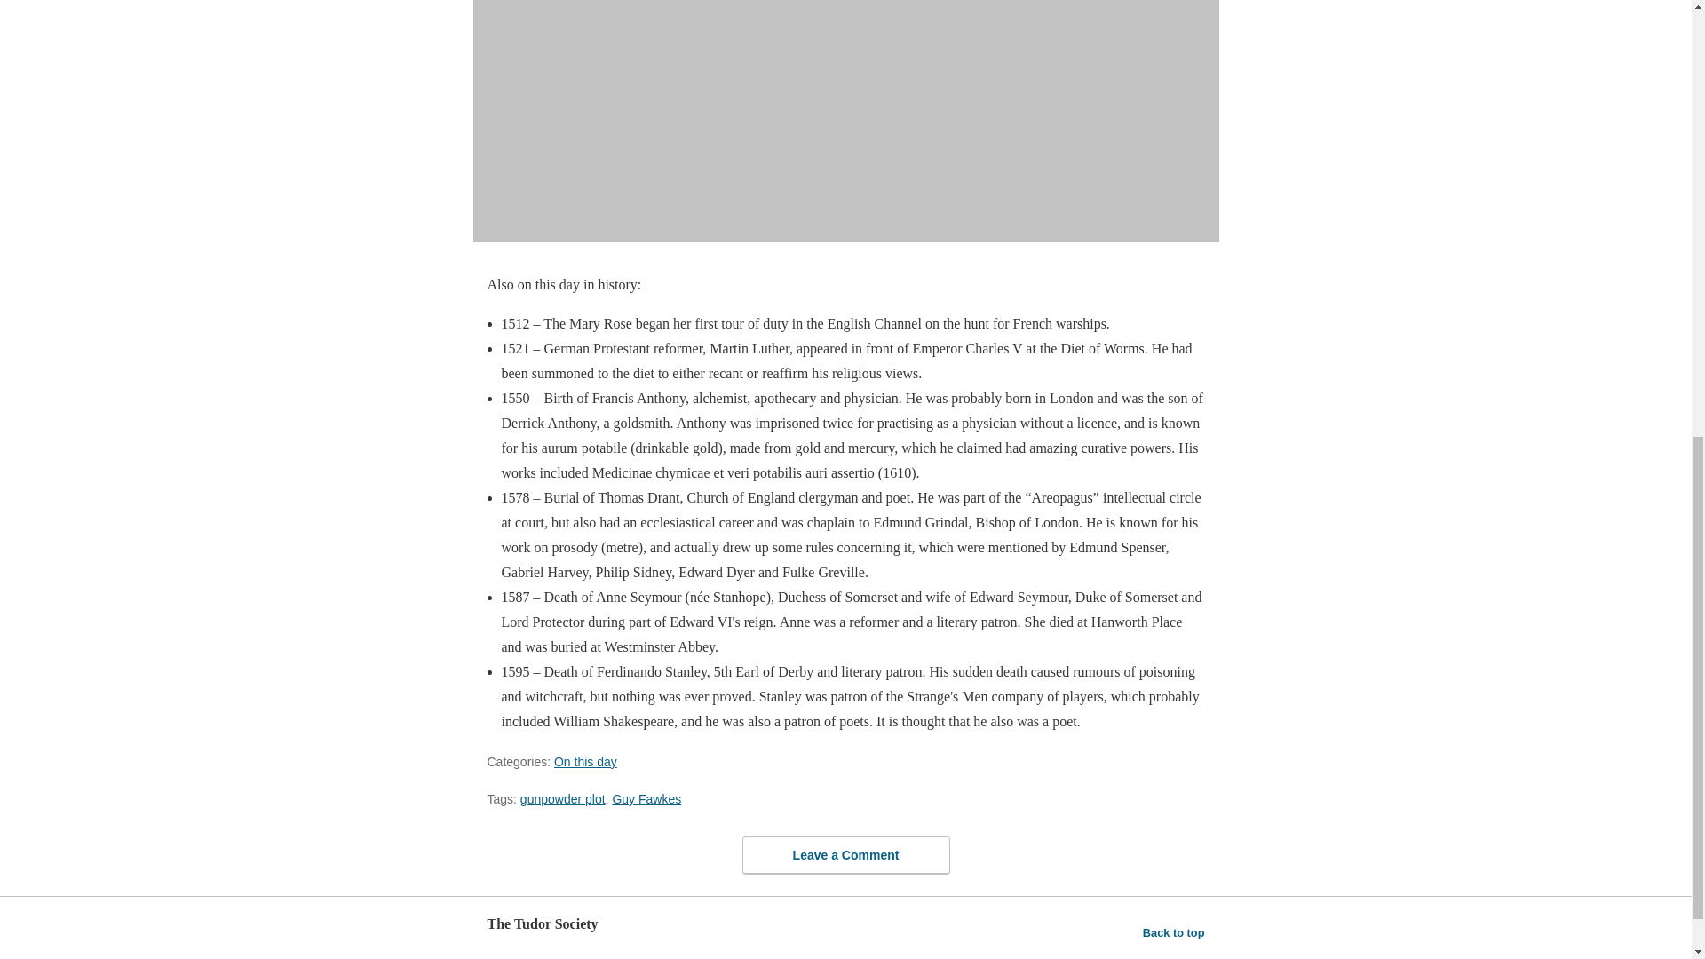 The image size is (1705, 959). I want to click on On this day, so click(586, 762).